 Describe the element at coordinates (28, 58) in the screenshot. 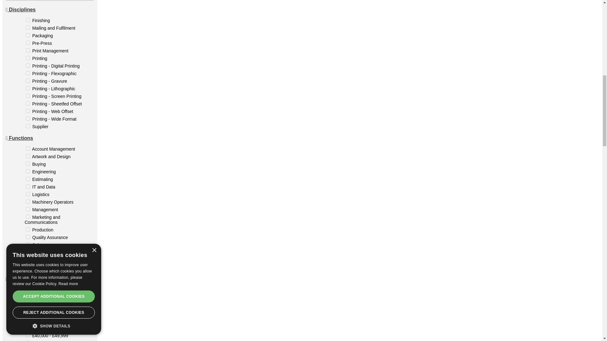

I see `71` at that location.